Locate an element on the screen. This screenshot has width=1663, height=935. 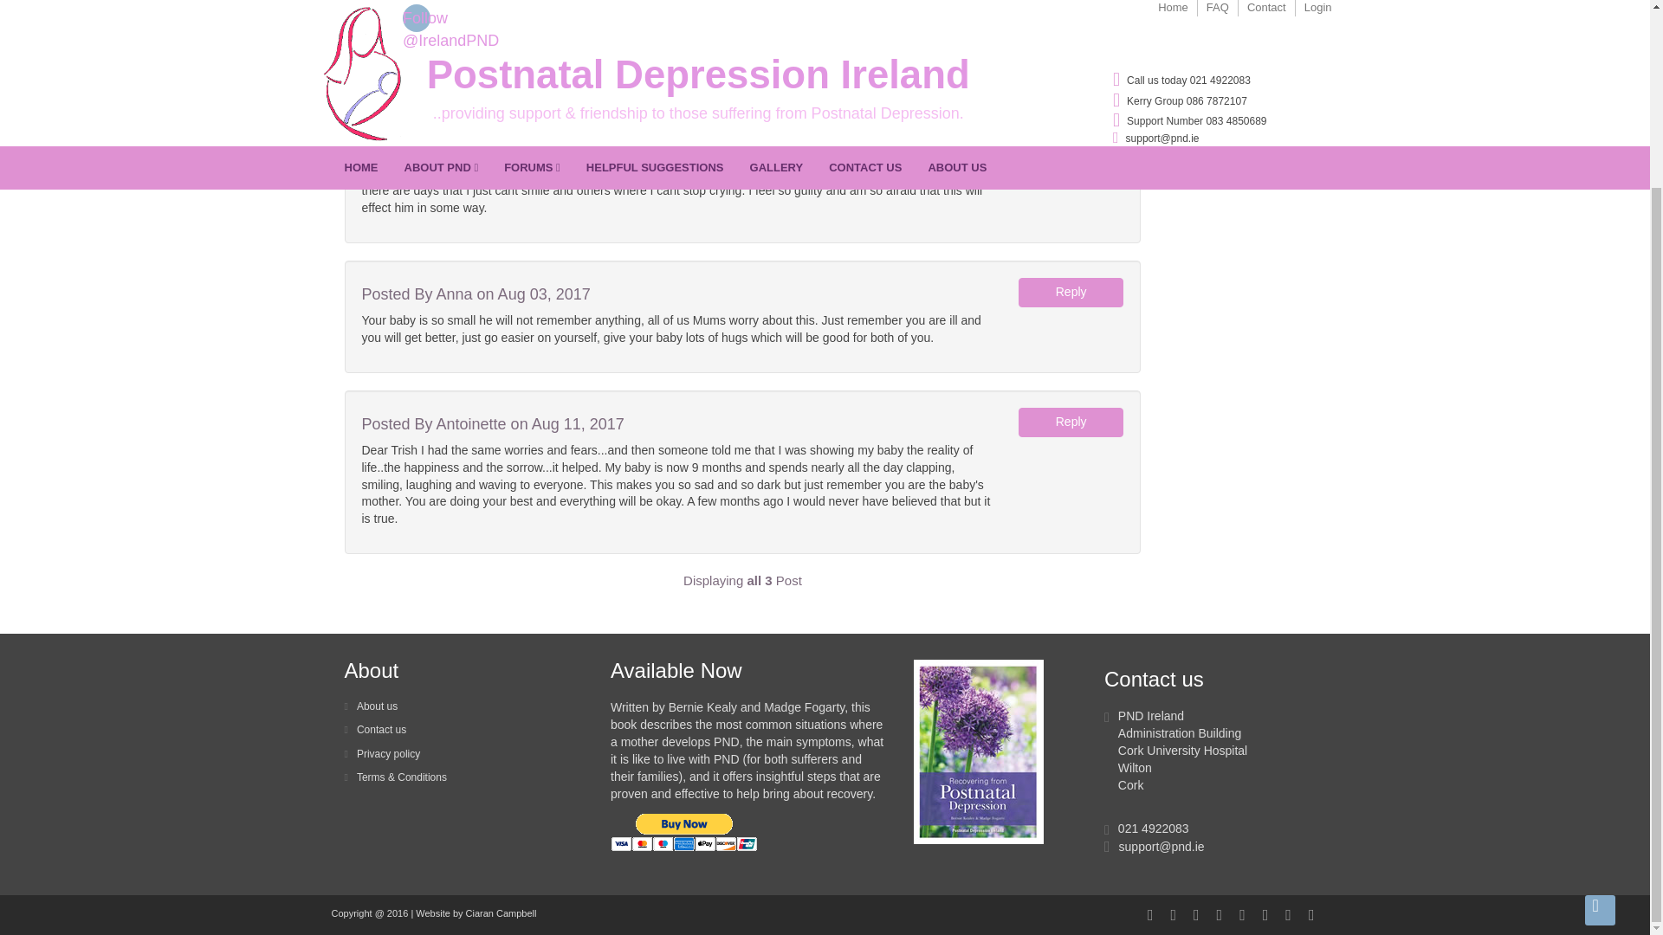
Reply is located at coordinates (1071, 293).